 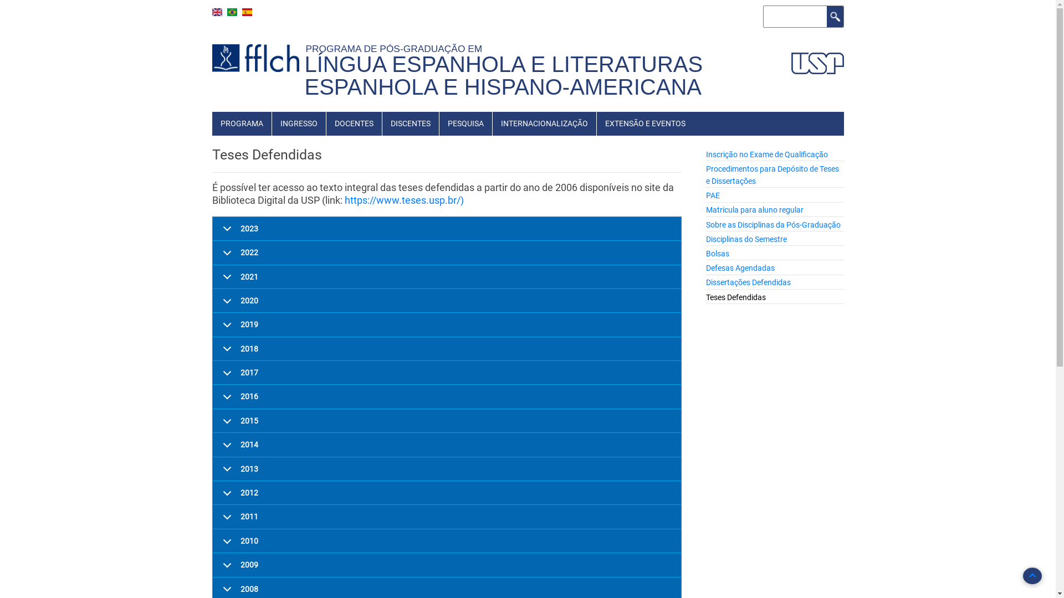 I want to click on English, so click(x=217, y=12).